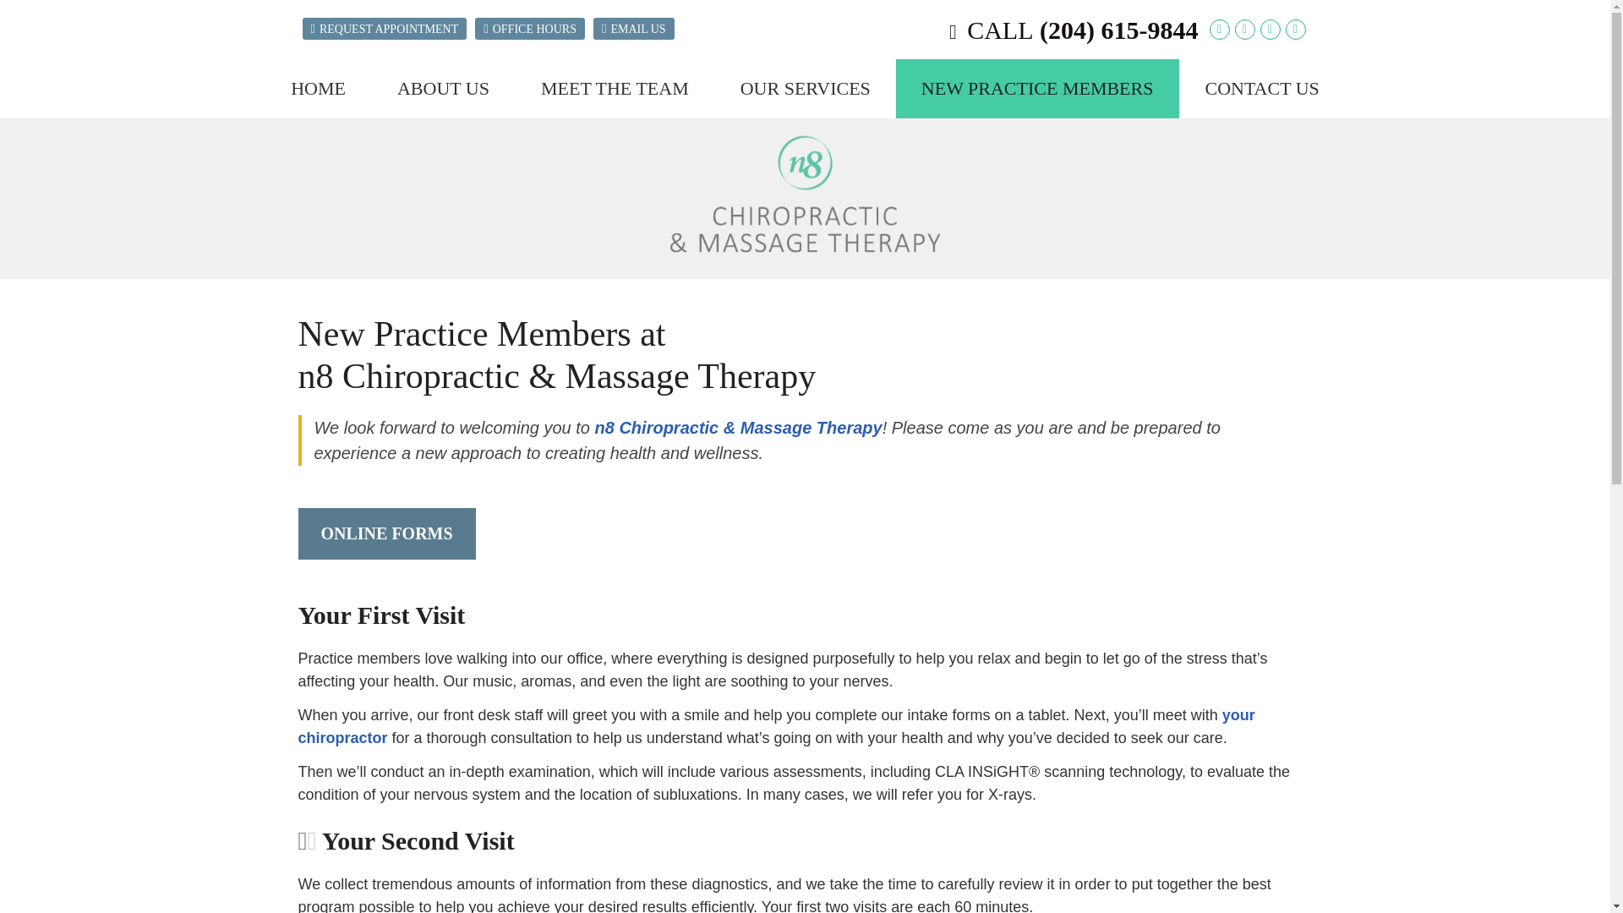  Describe the element at coordinates (318, 89) in the screenshot. I see `HOME` at that location.